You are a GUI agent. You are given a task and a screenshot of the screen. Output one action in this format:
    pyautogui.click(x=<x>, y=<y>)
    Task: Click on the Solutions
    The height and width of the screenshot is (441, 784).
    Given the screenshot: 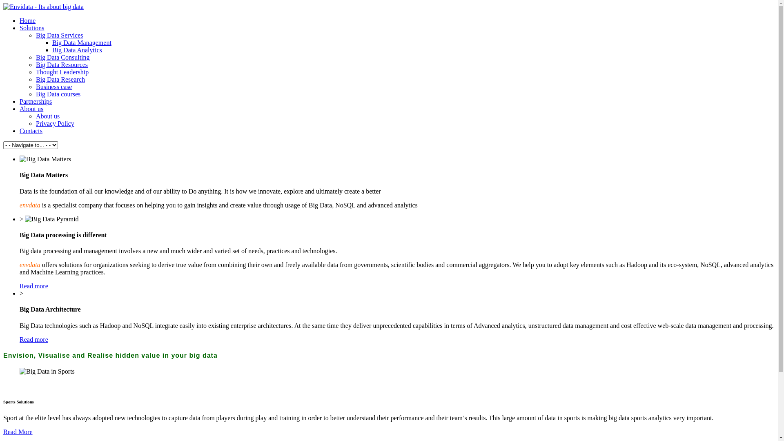 What is the action you would take?
    pyautogui.click(x=32, y=28)
    